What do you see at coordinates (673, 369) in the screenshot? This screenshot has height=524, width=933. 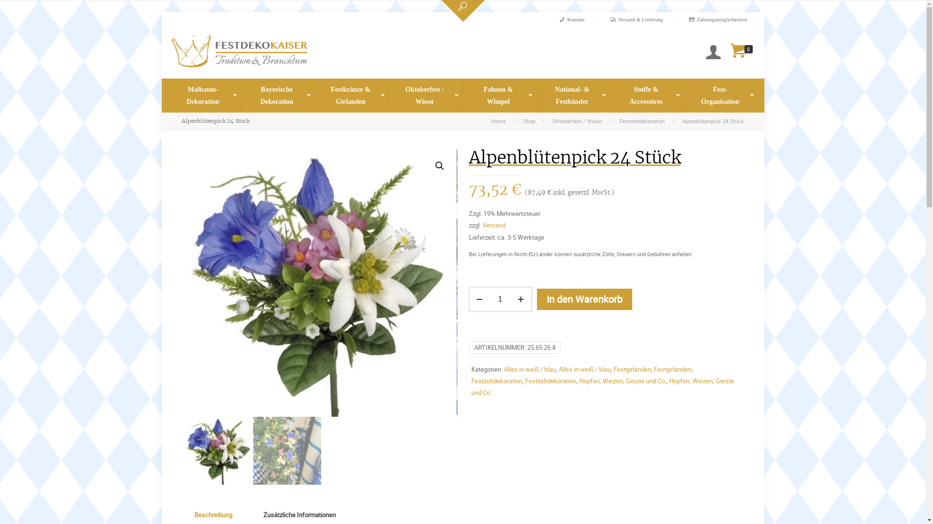 I see `Festgirlanden` at bounding box center [673, 369].